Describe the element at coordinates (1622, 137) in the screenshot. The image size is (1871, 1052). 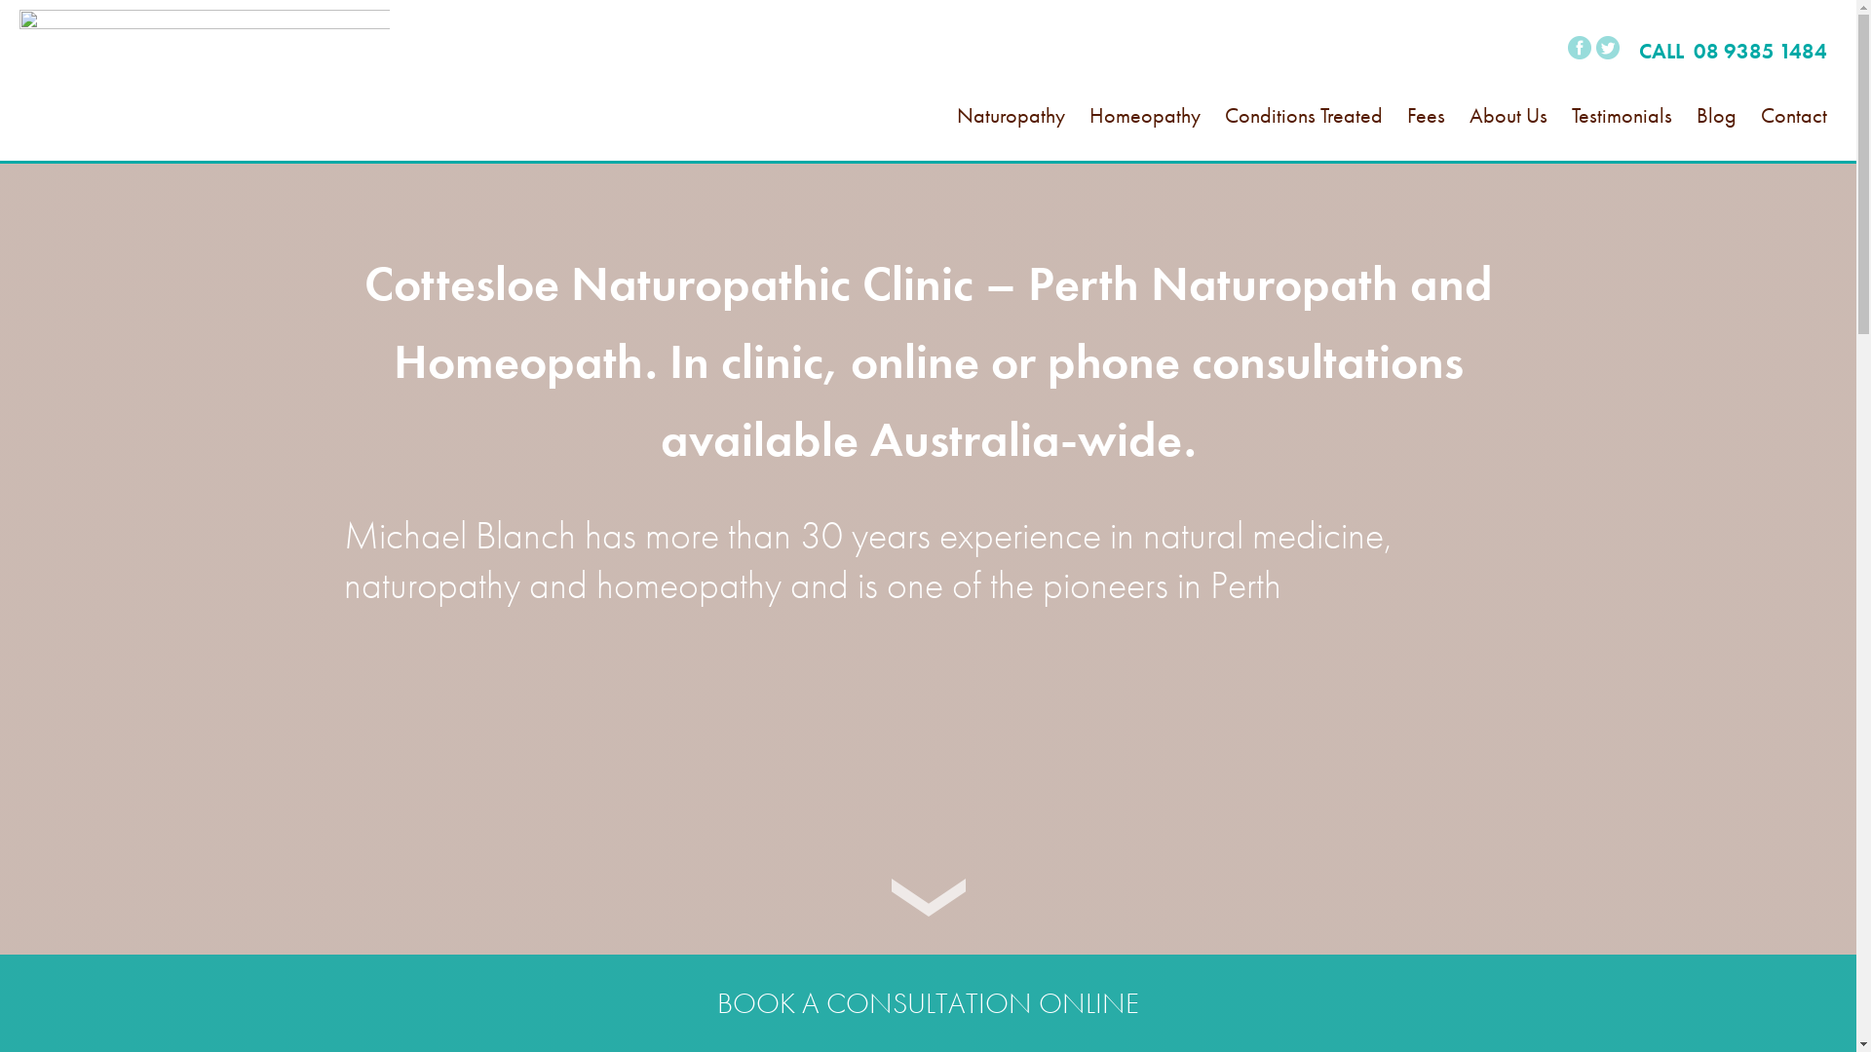
I see `Testimonials` at that location.